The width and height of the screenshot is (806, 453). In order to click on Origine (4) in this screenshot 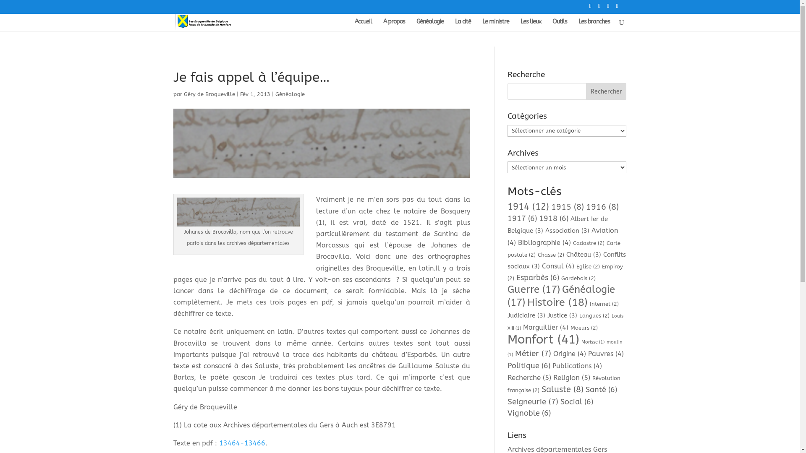, I will do `click(570, 354)`.